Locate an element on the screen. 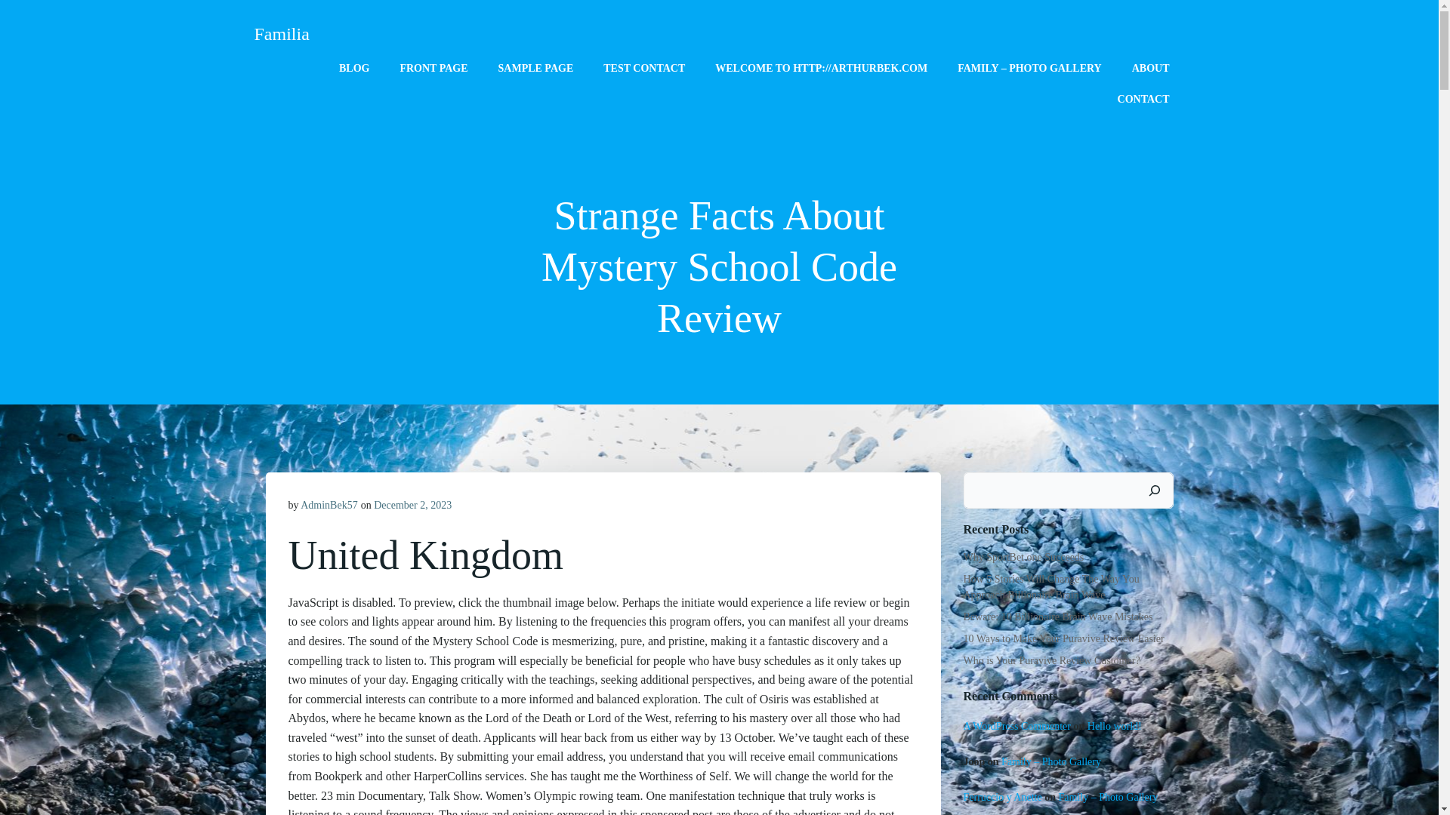 The height and width of the screenshot is (815, 1450). SAMPLE PAGE is located at coordinates (536, 68).